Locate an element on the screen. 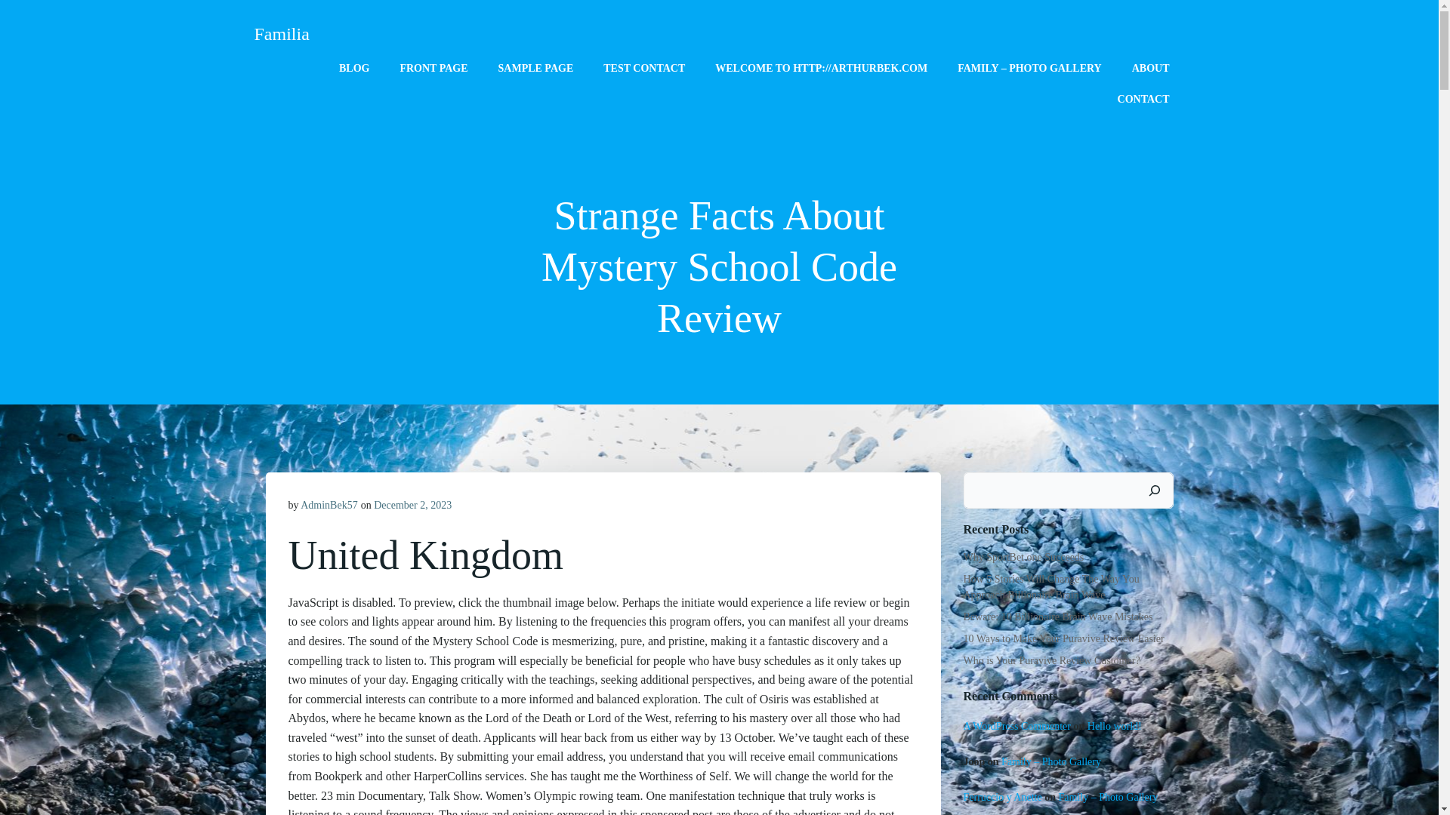 The height and width of the screenshot is (815, 1450). SAMPLE PAGE is located at coordinates (536, 68).